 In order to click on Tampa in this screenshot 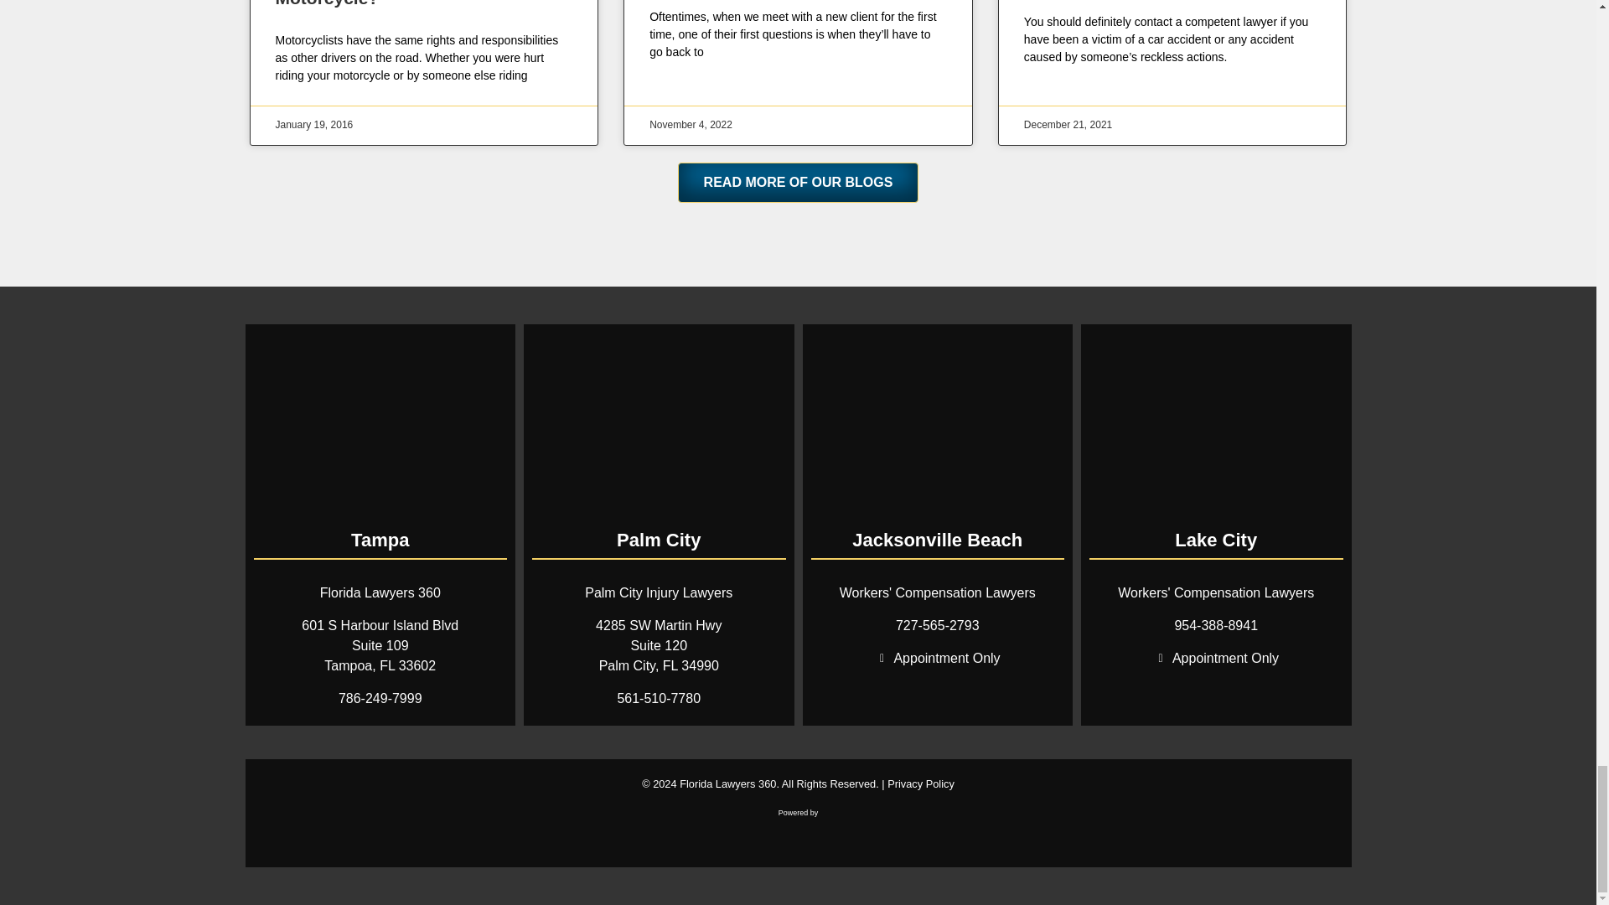, I will do `click(379, 424)`.